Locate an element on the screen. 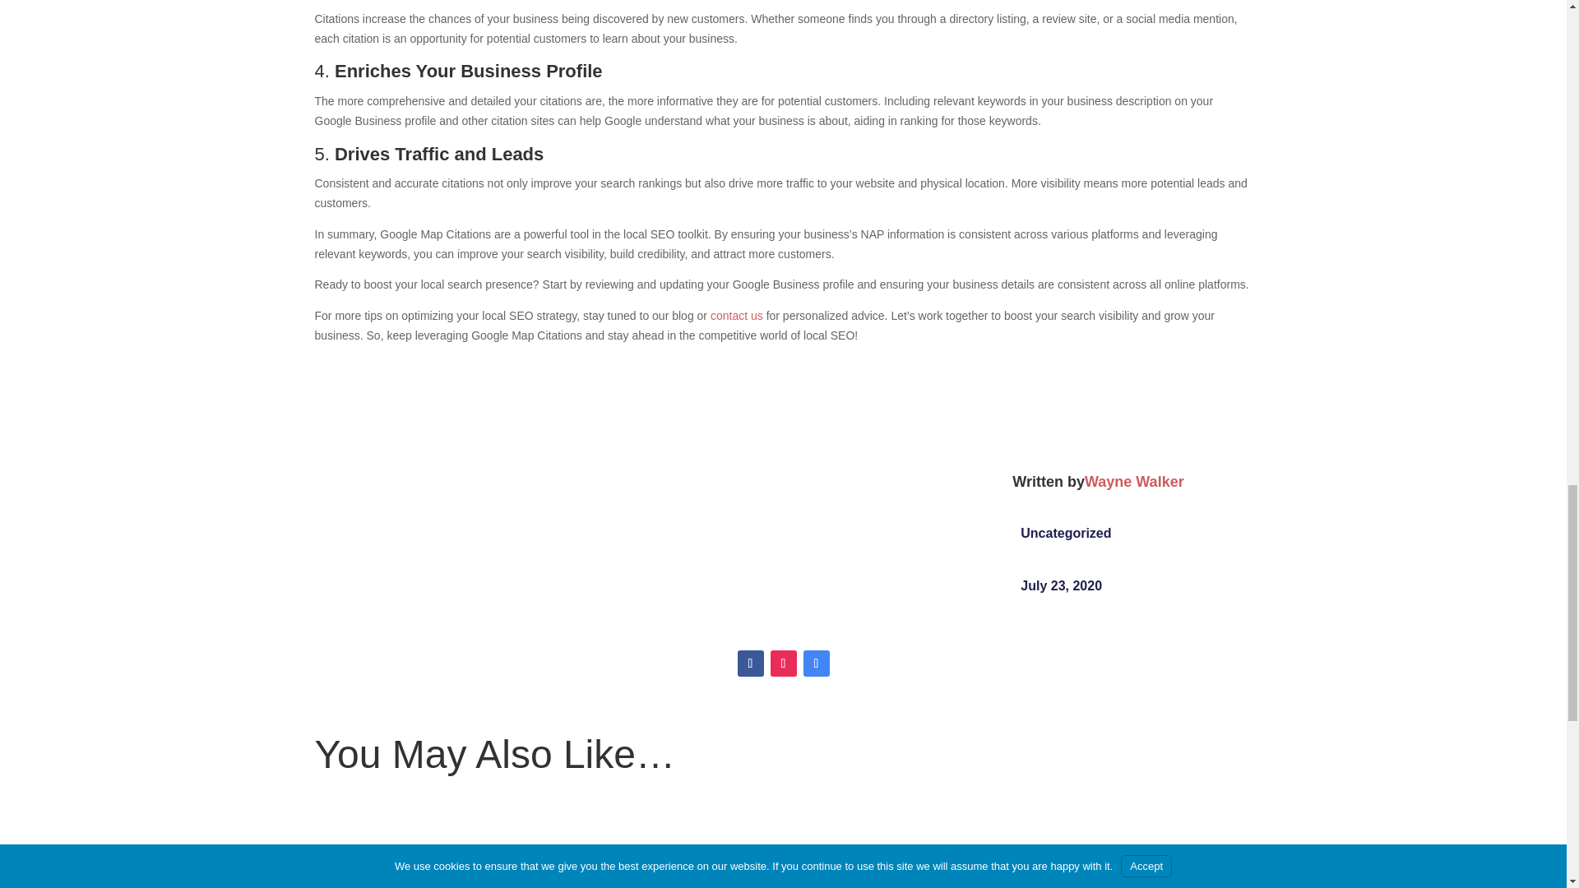  Wayne Walker is located at coordinates (1135, 482).